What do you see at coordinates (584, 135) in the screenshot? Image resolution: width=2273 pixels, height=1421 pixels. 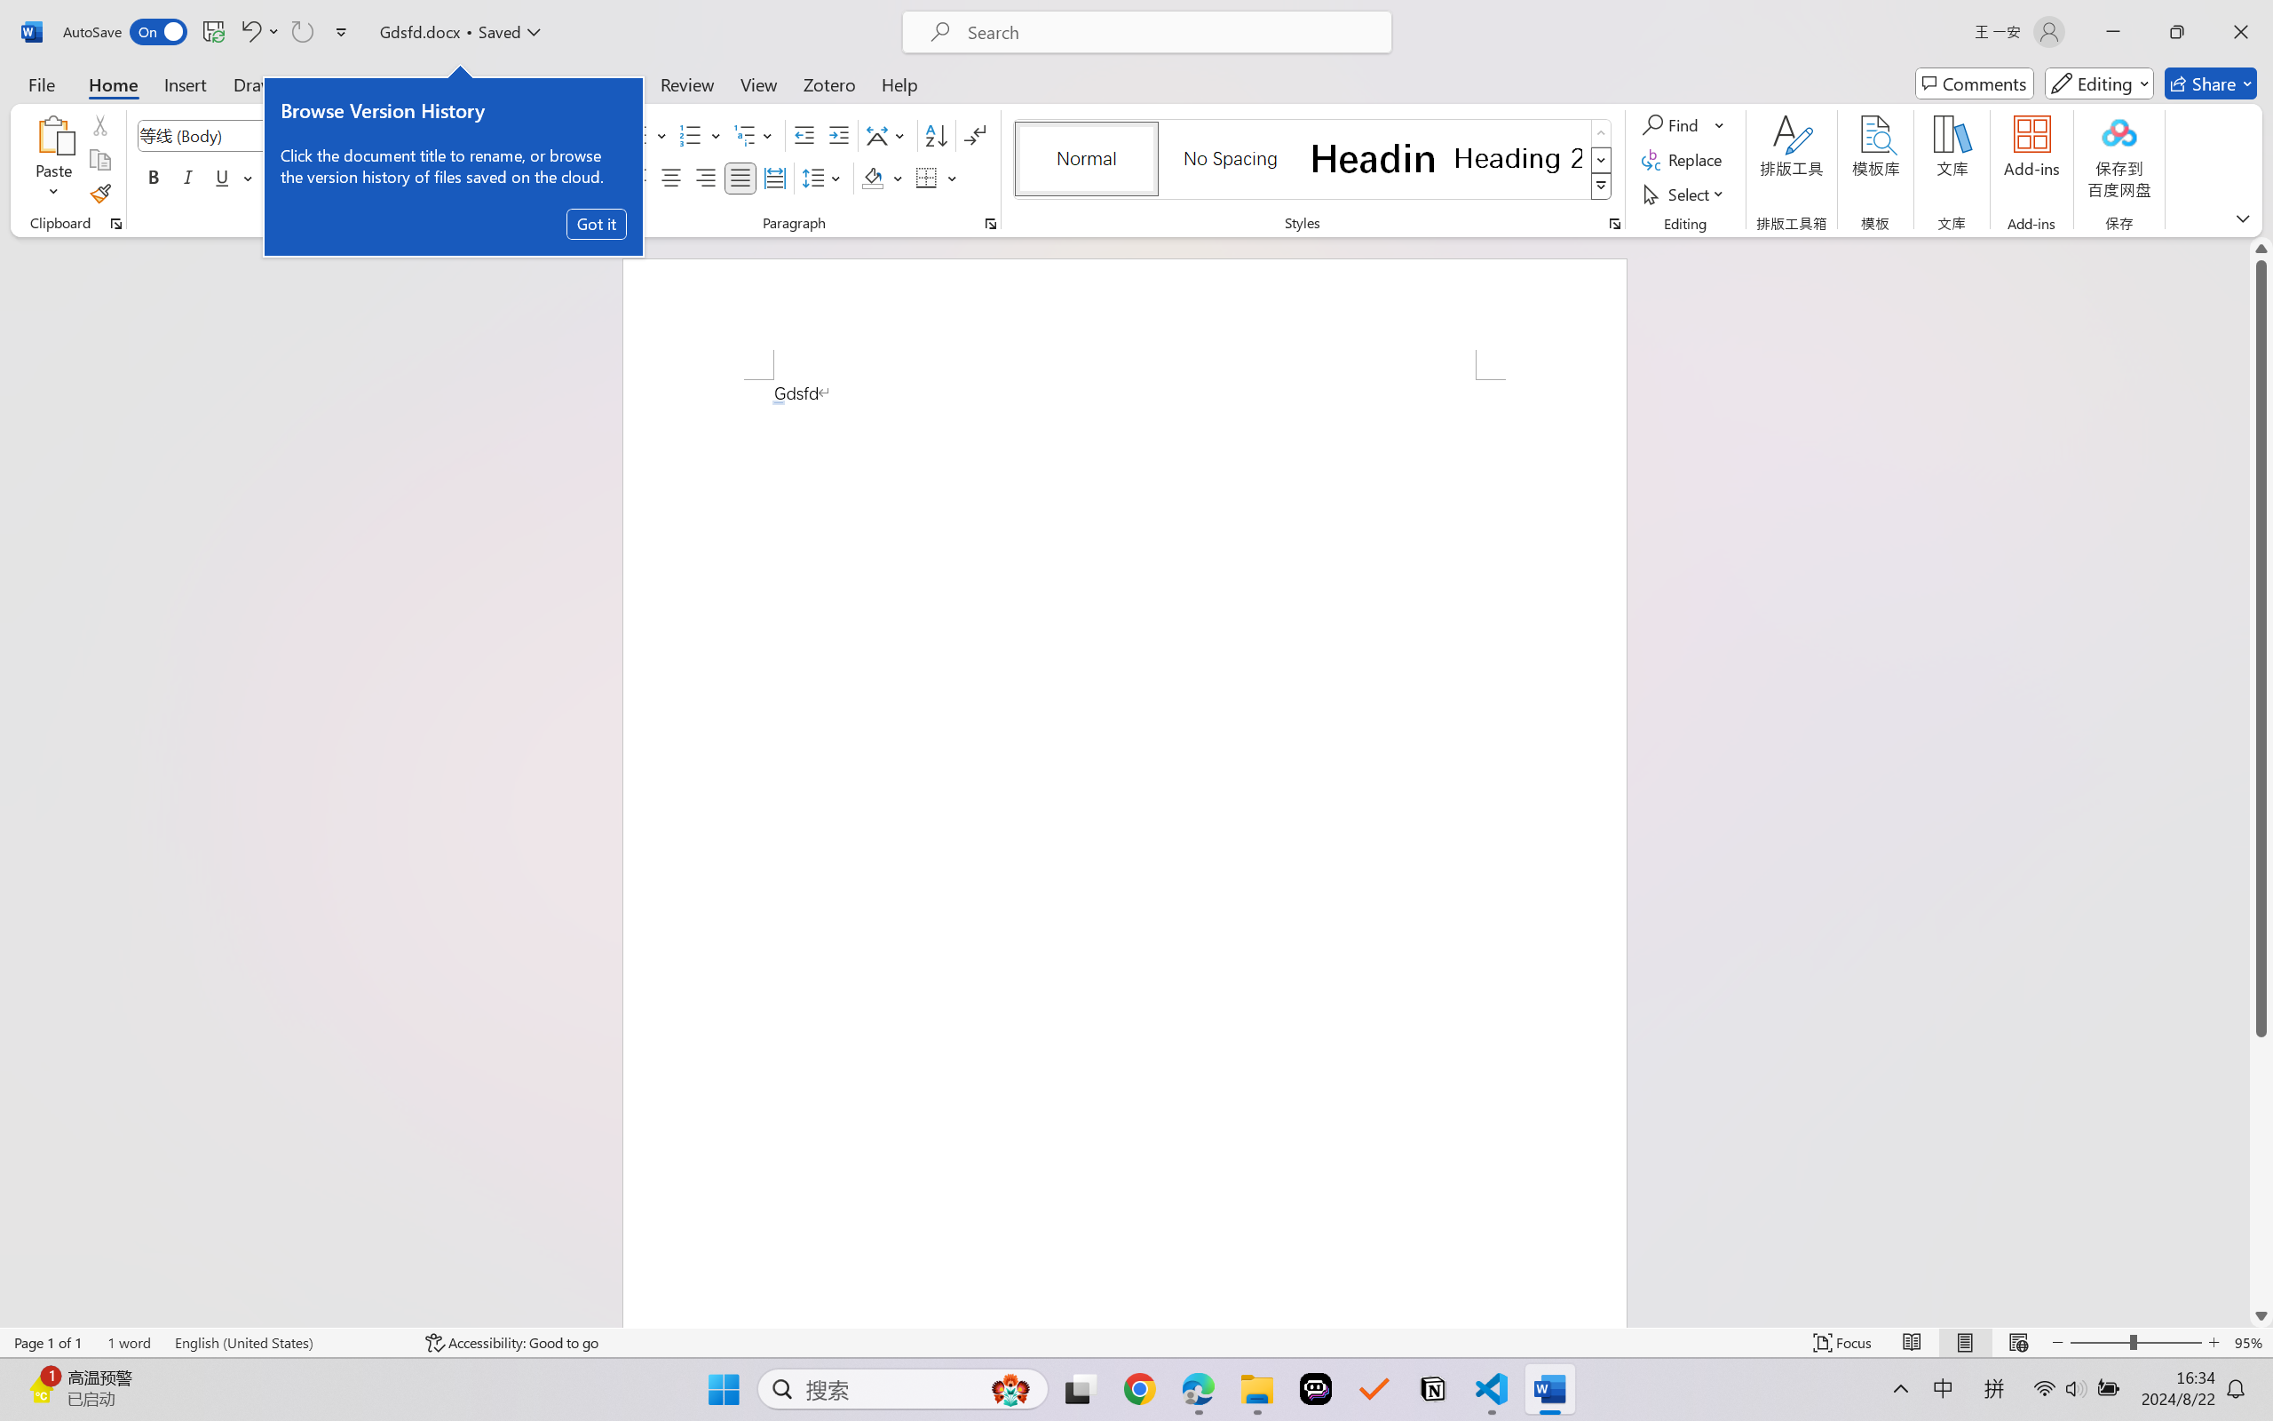 I see `Character Border` at bounding box center [584, 135].